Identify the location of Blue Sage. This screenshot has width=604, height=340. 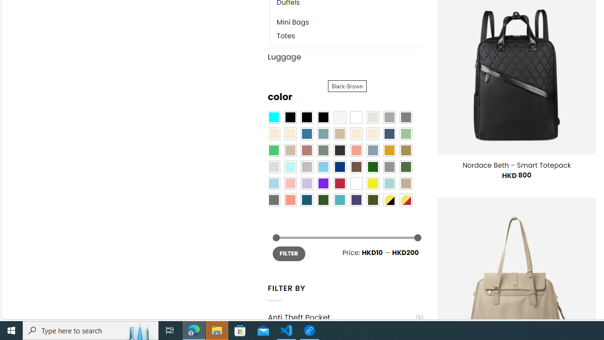
(323, 134).